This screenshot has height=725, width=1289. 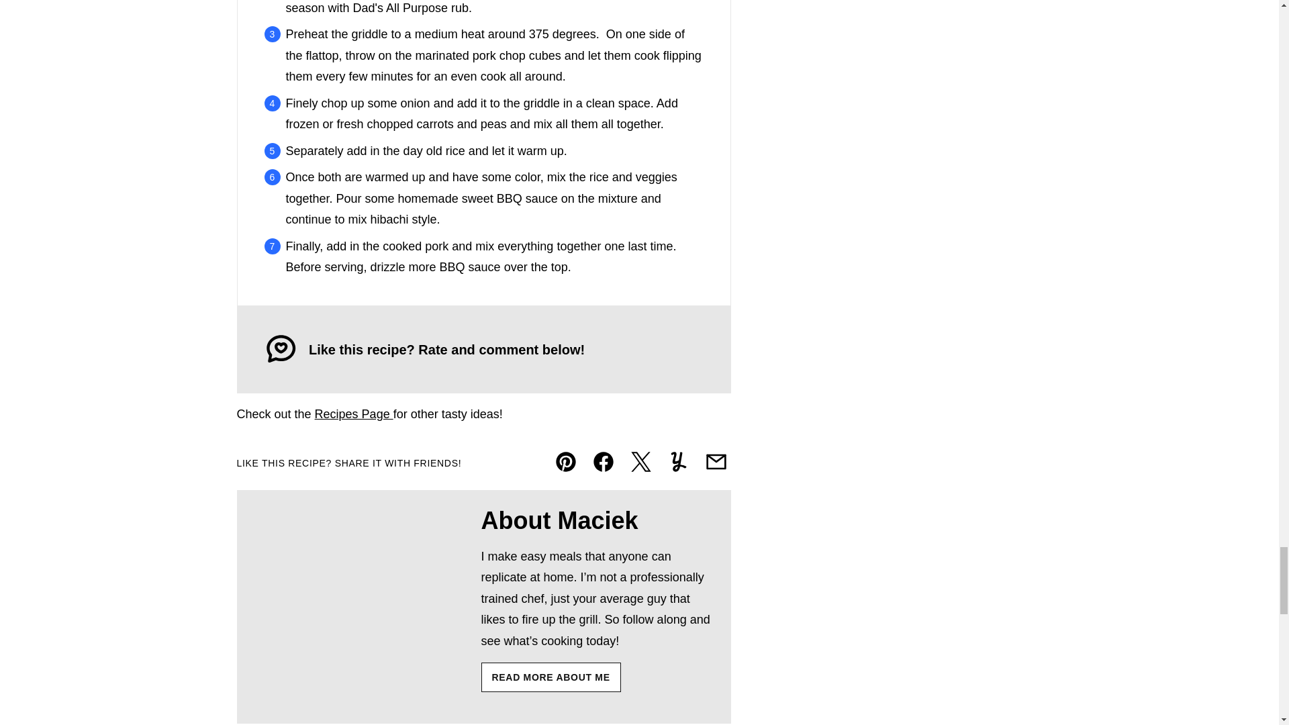 What do you see at coordinates (602, 462) in the screenshot?
I see `Share on Facebook` at bounding box center [602, 462].